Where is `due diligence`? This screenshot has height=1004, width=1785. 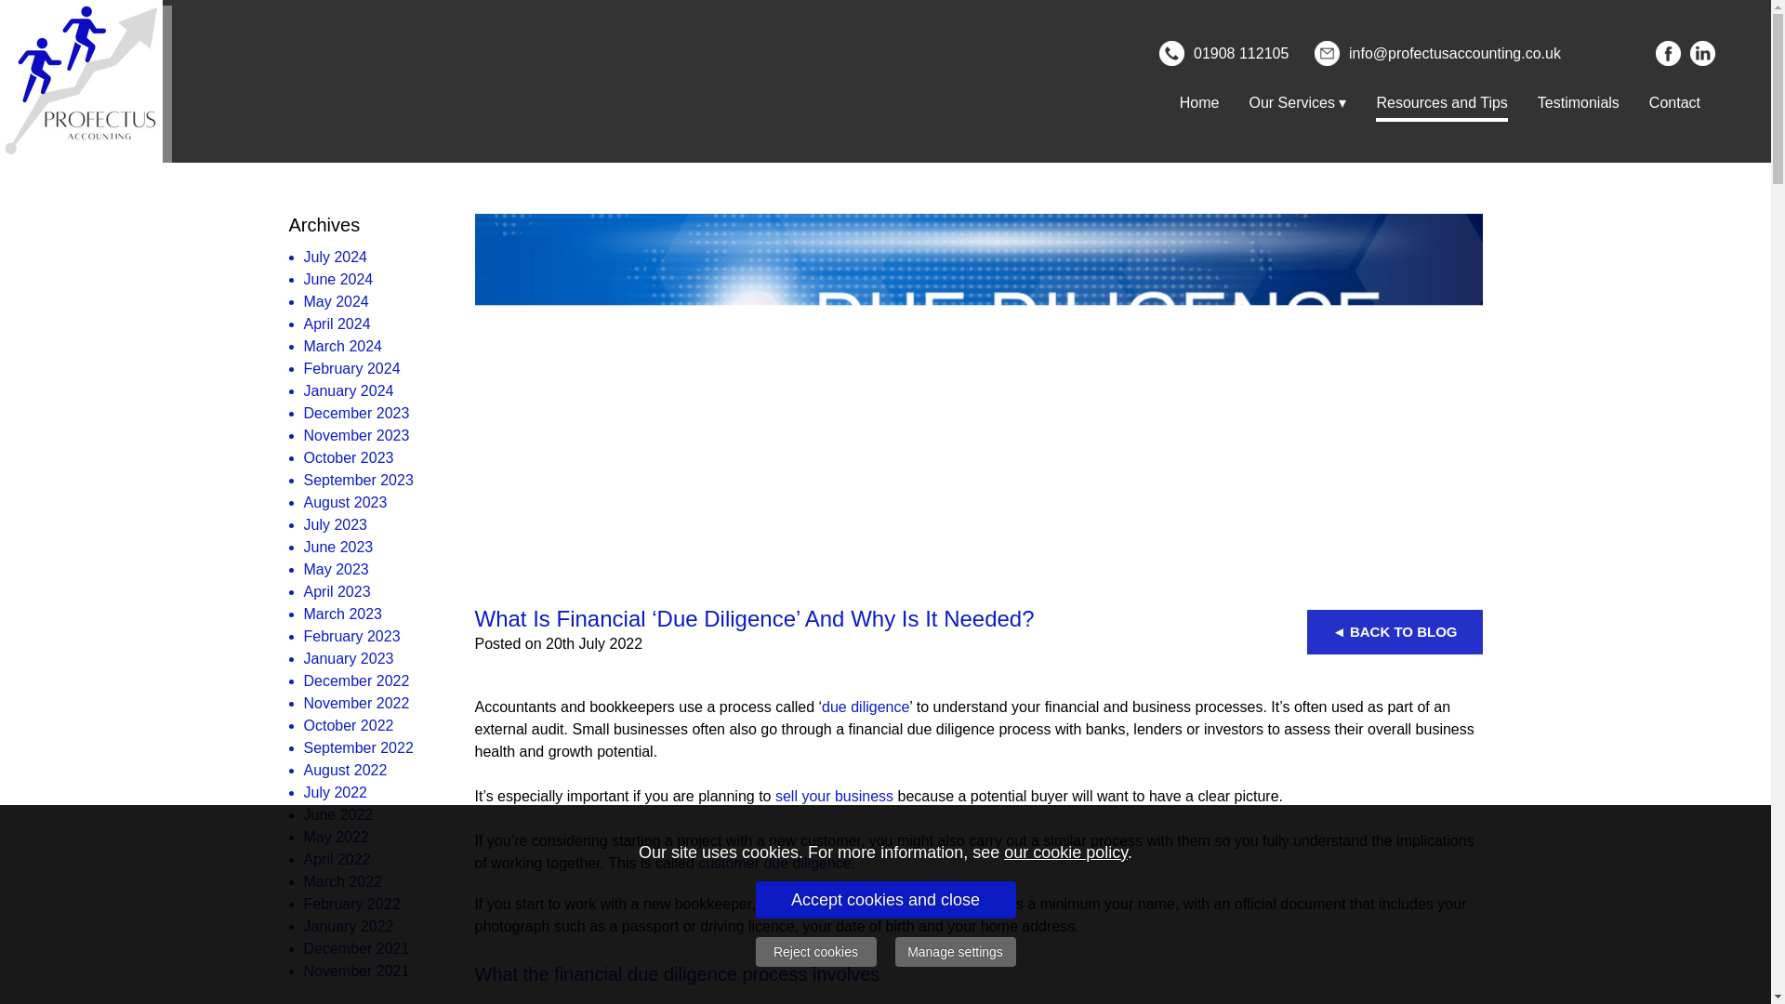
due diligence is located at coordinates (865, 707).